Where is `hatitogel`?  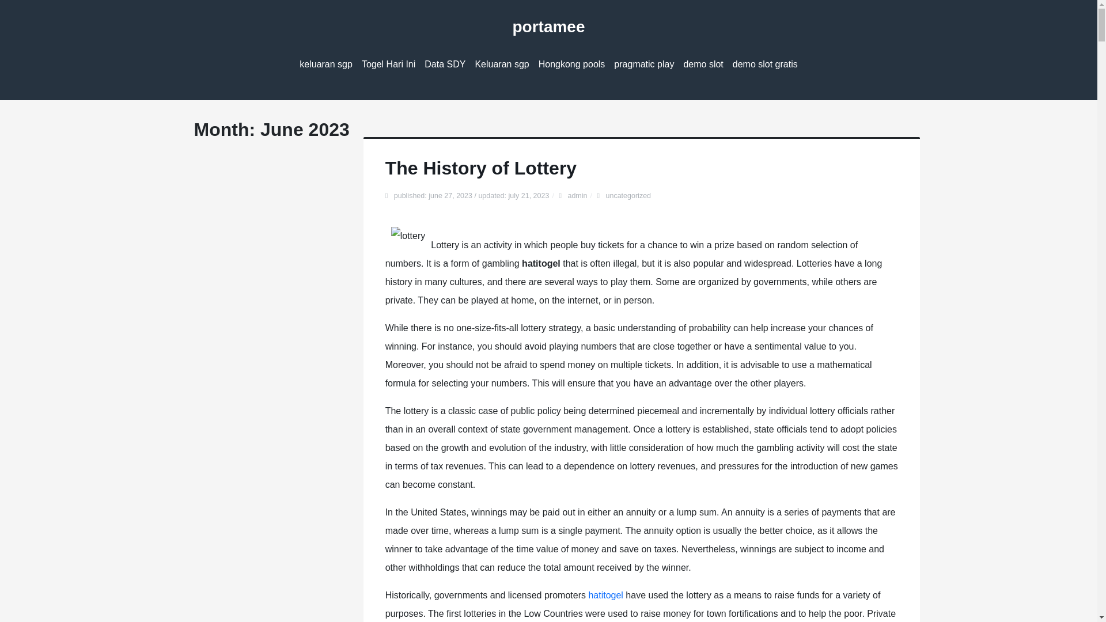 hatitogel is located at coordinates (606, 595).